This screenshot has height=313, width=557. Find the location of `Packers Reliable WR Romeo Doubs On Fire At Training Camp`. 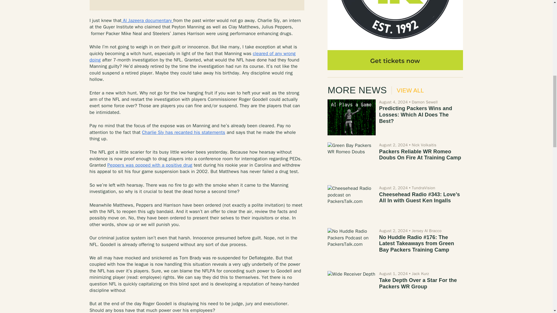

Packers Reliable WR Romeo Doubs On Fire At Training Camp is located at coordinates (420, 155).